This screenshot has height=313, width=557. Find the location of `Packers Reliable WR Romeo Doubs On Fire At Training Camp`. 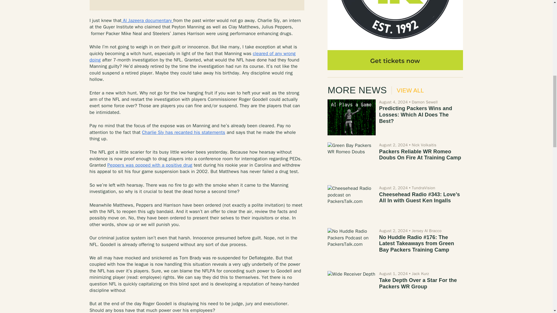

Packers Reliable WR Romeo Doubs On Fire At Training Camp is located at coordinates (420, 155).